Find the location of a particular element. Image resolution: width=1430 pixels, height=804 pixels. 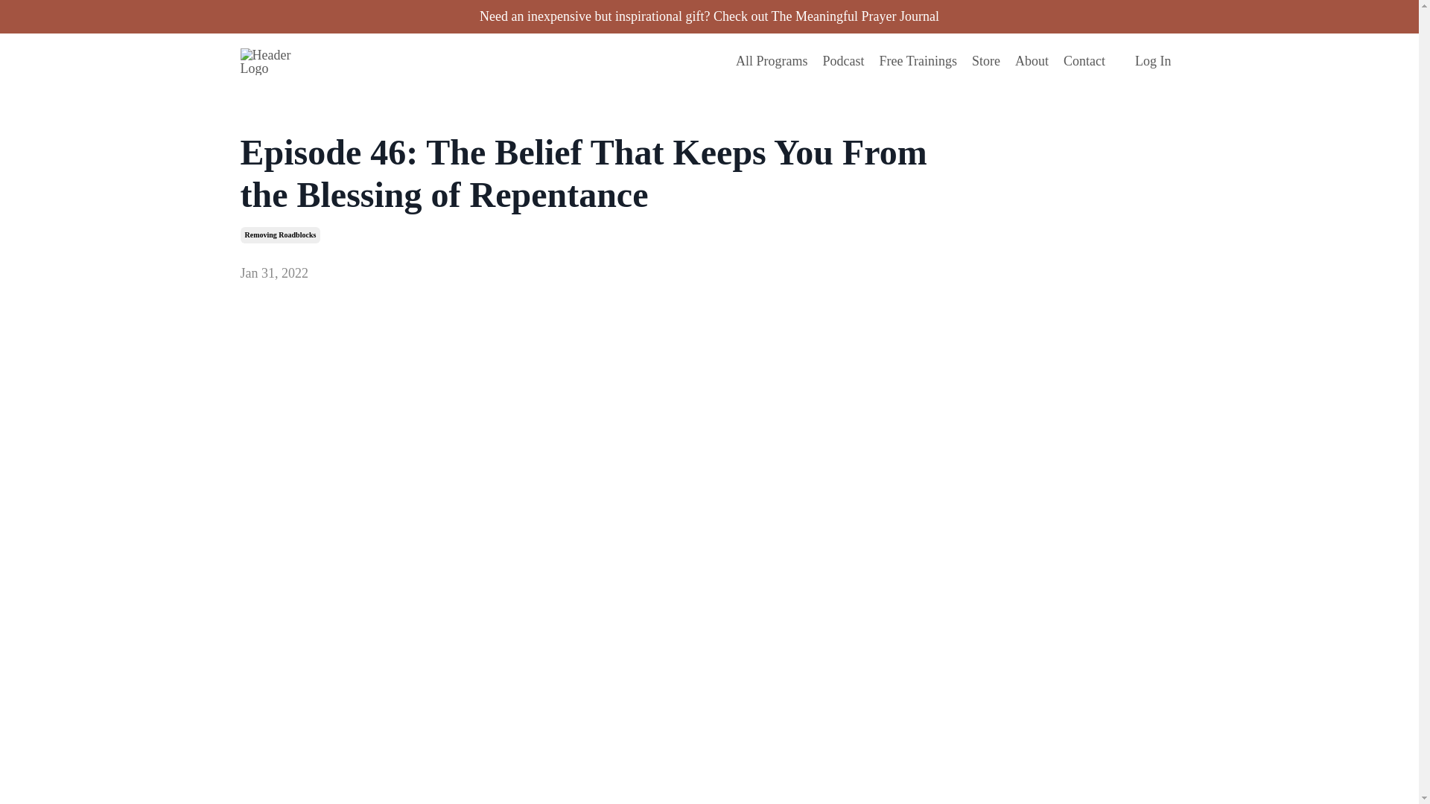

Contact is located at coordinates (1084, 61).